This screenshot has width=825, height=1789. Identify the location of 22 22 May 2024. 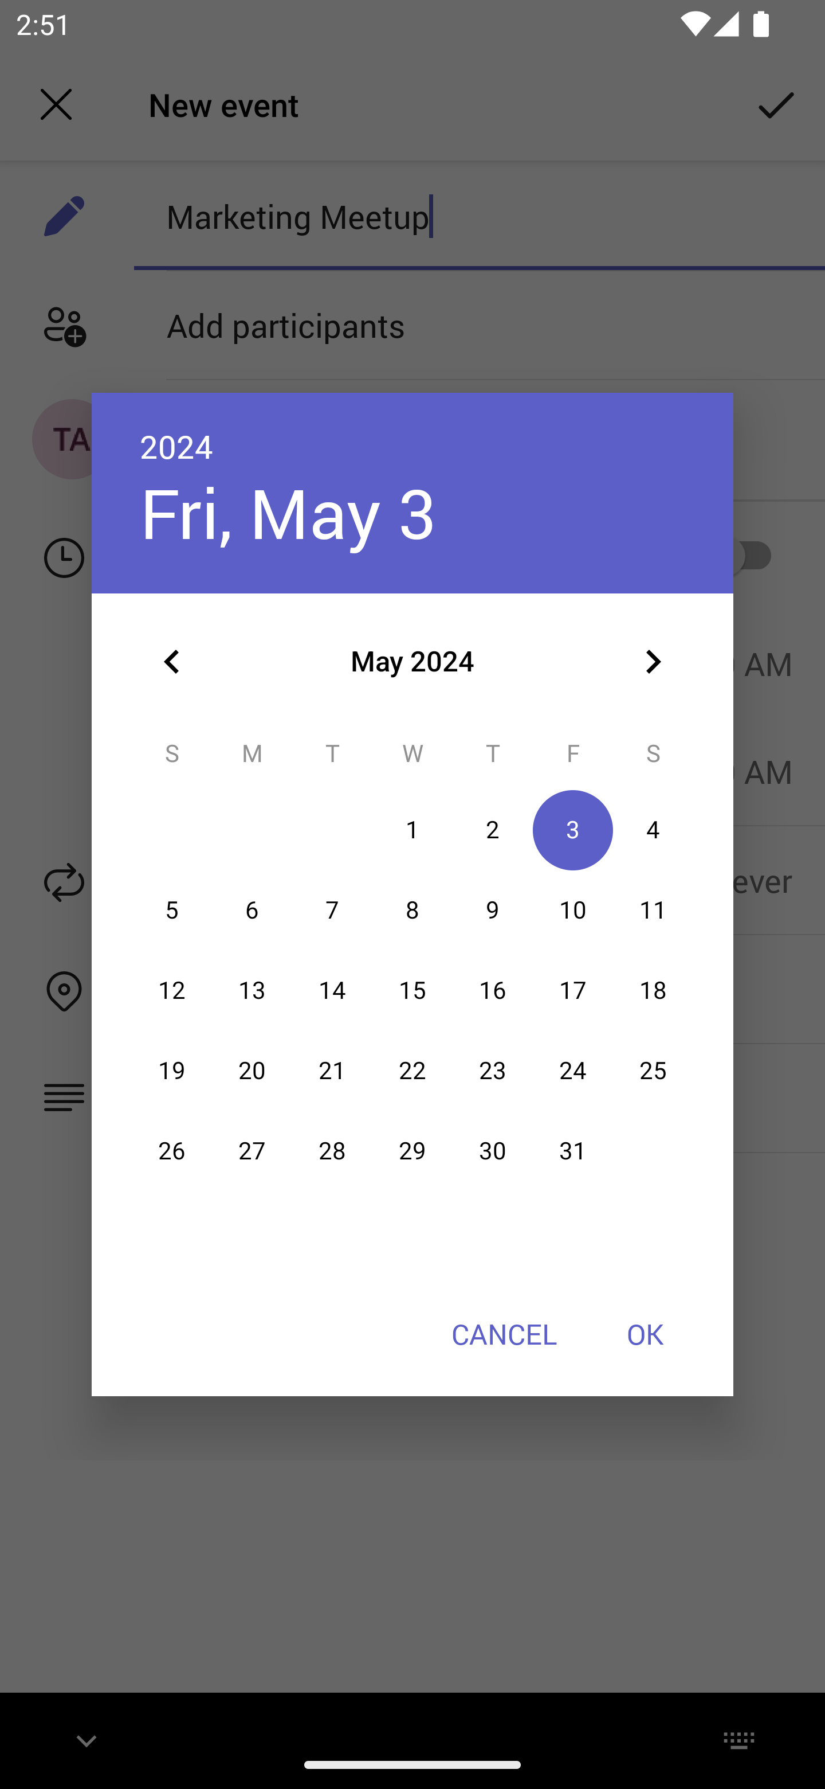
(412, 1071).